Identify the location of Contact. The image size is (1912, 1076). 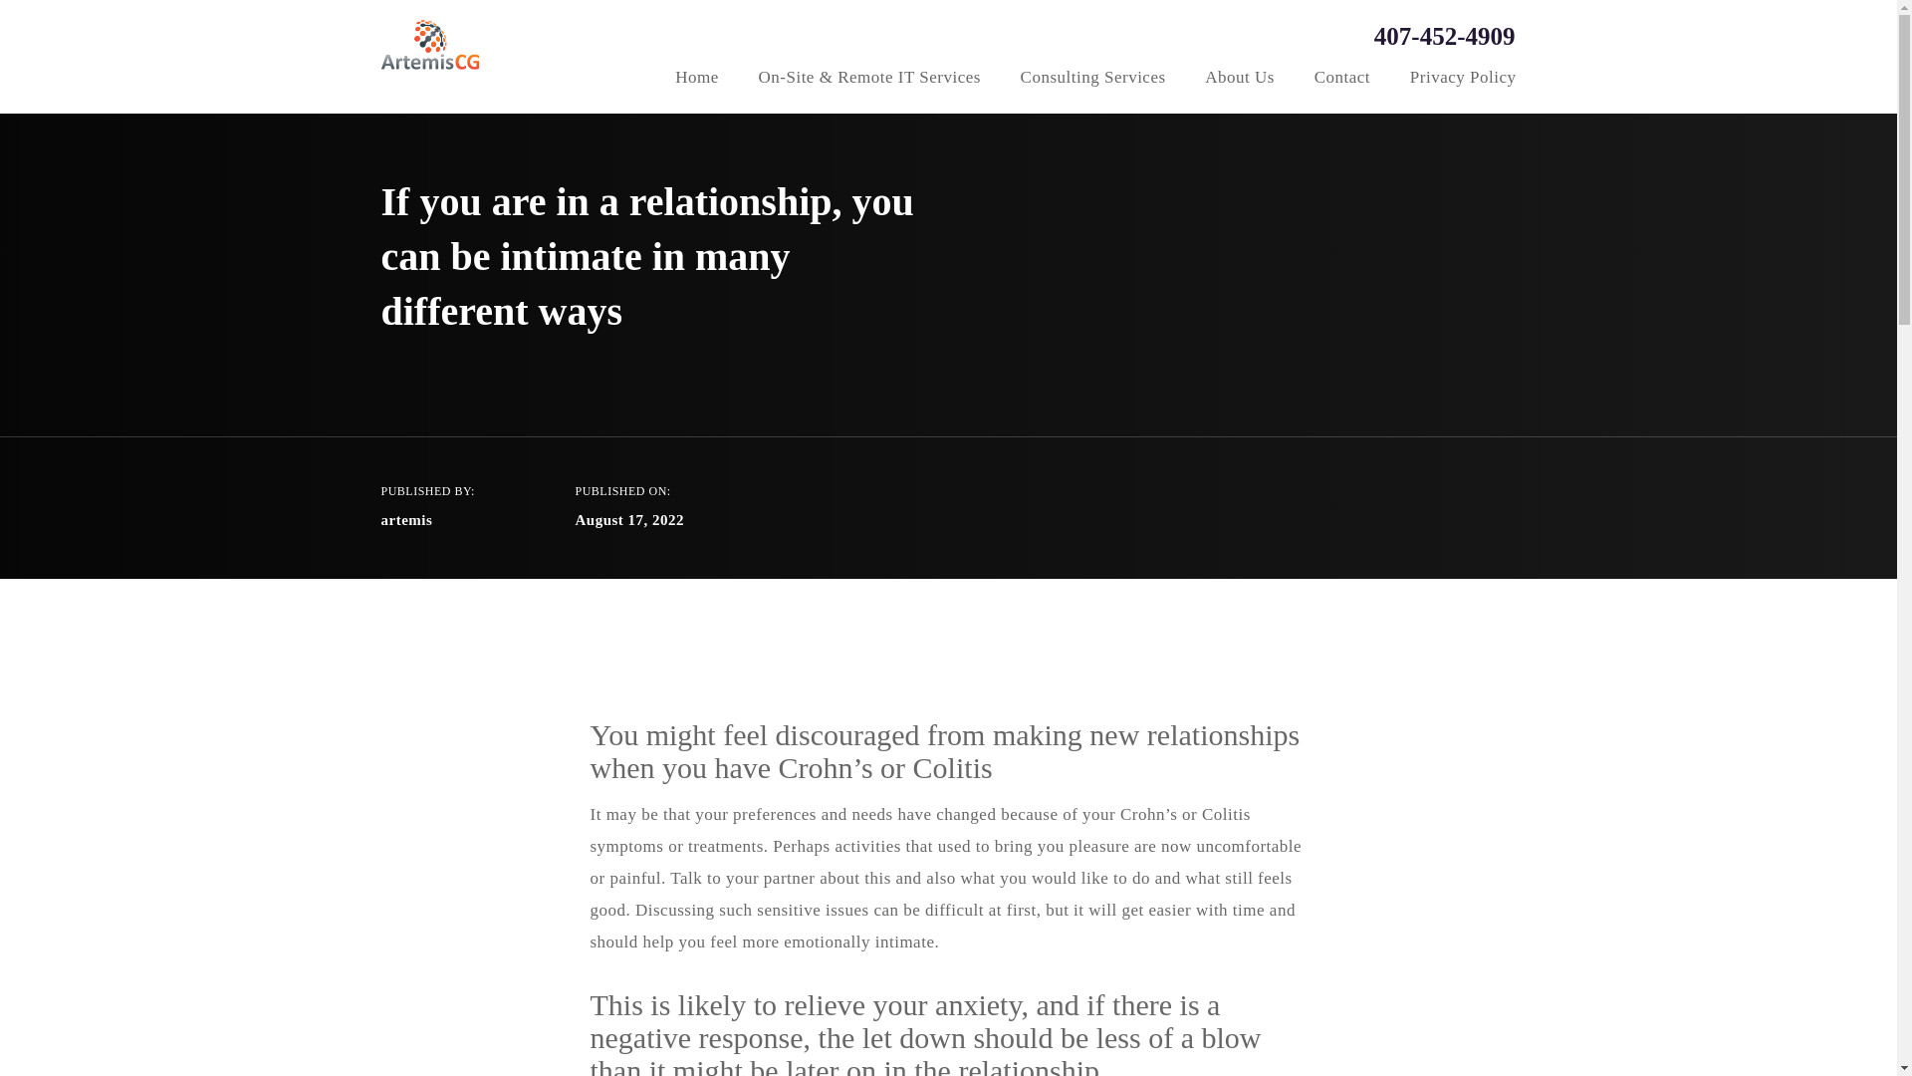
(1342, 80).